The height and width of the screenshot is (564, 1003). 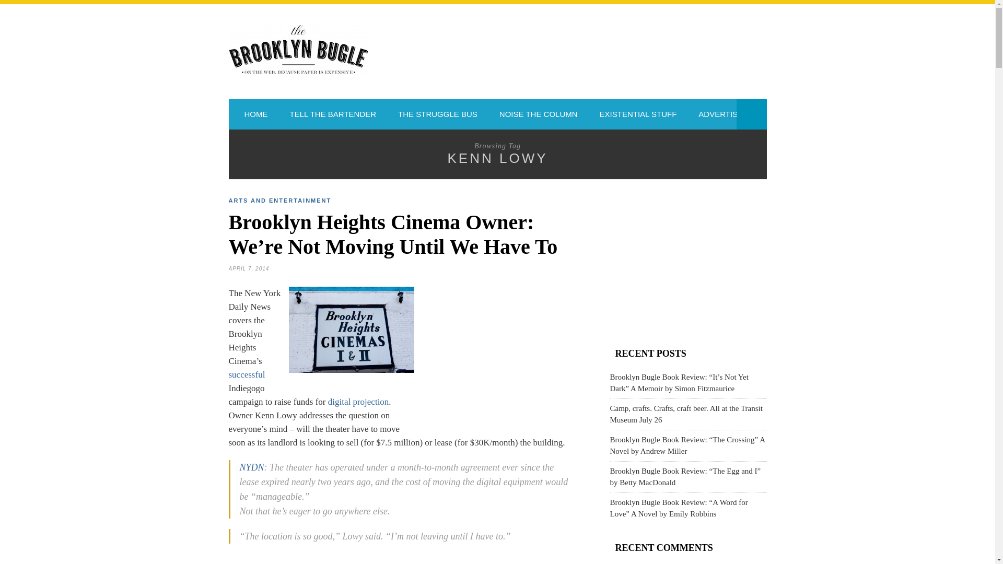 I want to click on successful, so click(x=247, y=374).